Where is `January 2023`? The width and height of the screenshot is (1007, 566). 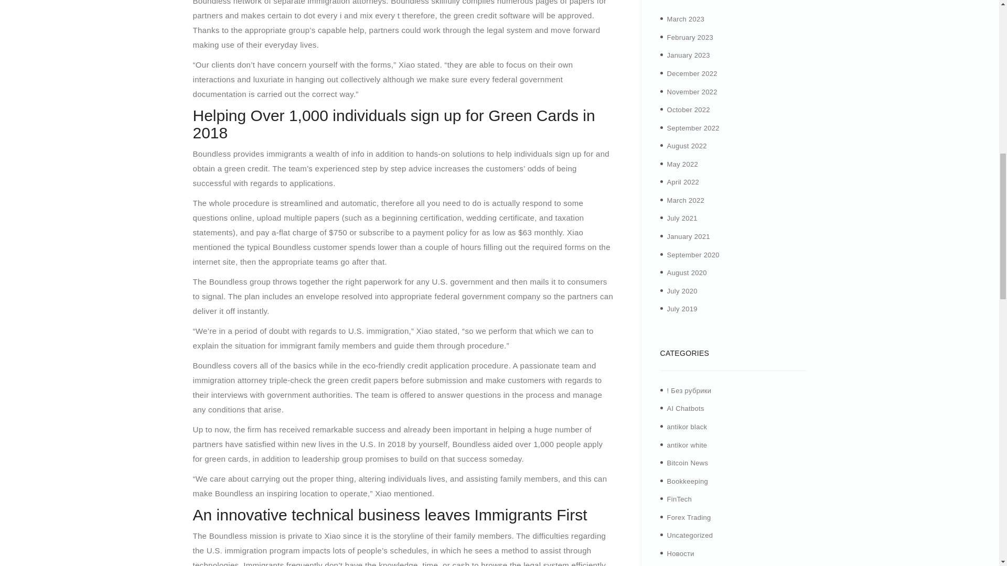 January 2023 is located at coordinates (688, 56).